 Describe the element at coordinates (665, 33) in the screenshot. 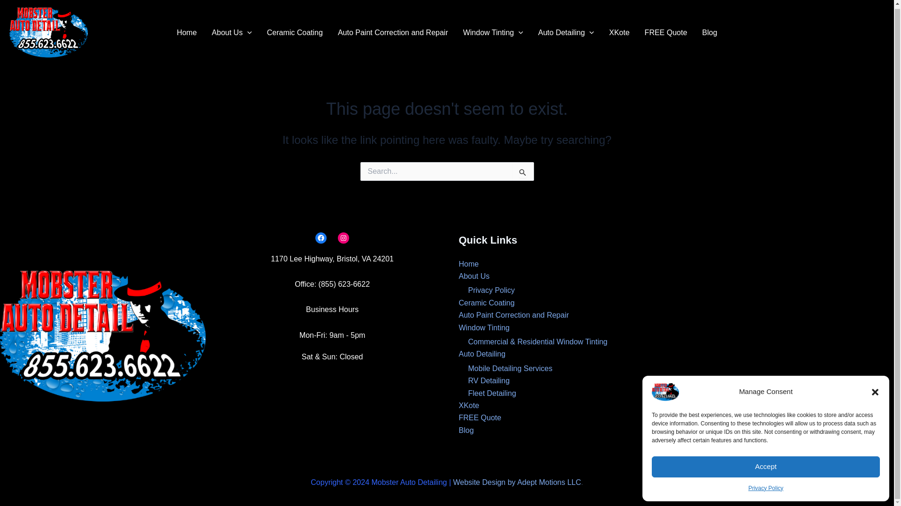

I see `FREE Quote` at that location.